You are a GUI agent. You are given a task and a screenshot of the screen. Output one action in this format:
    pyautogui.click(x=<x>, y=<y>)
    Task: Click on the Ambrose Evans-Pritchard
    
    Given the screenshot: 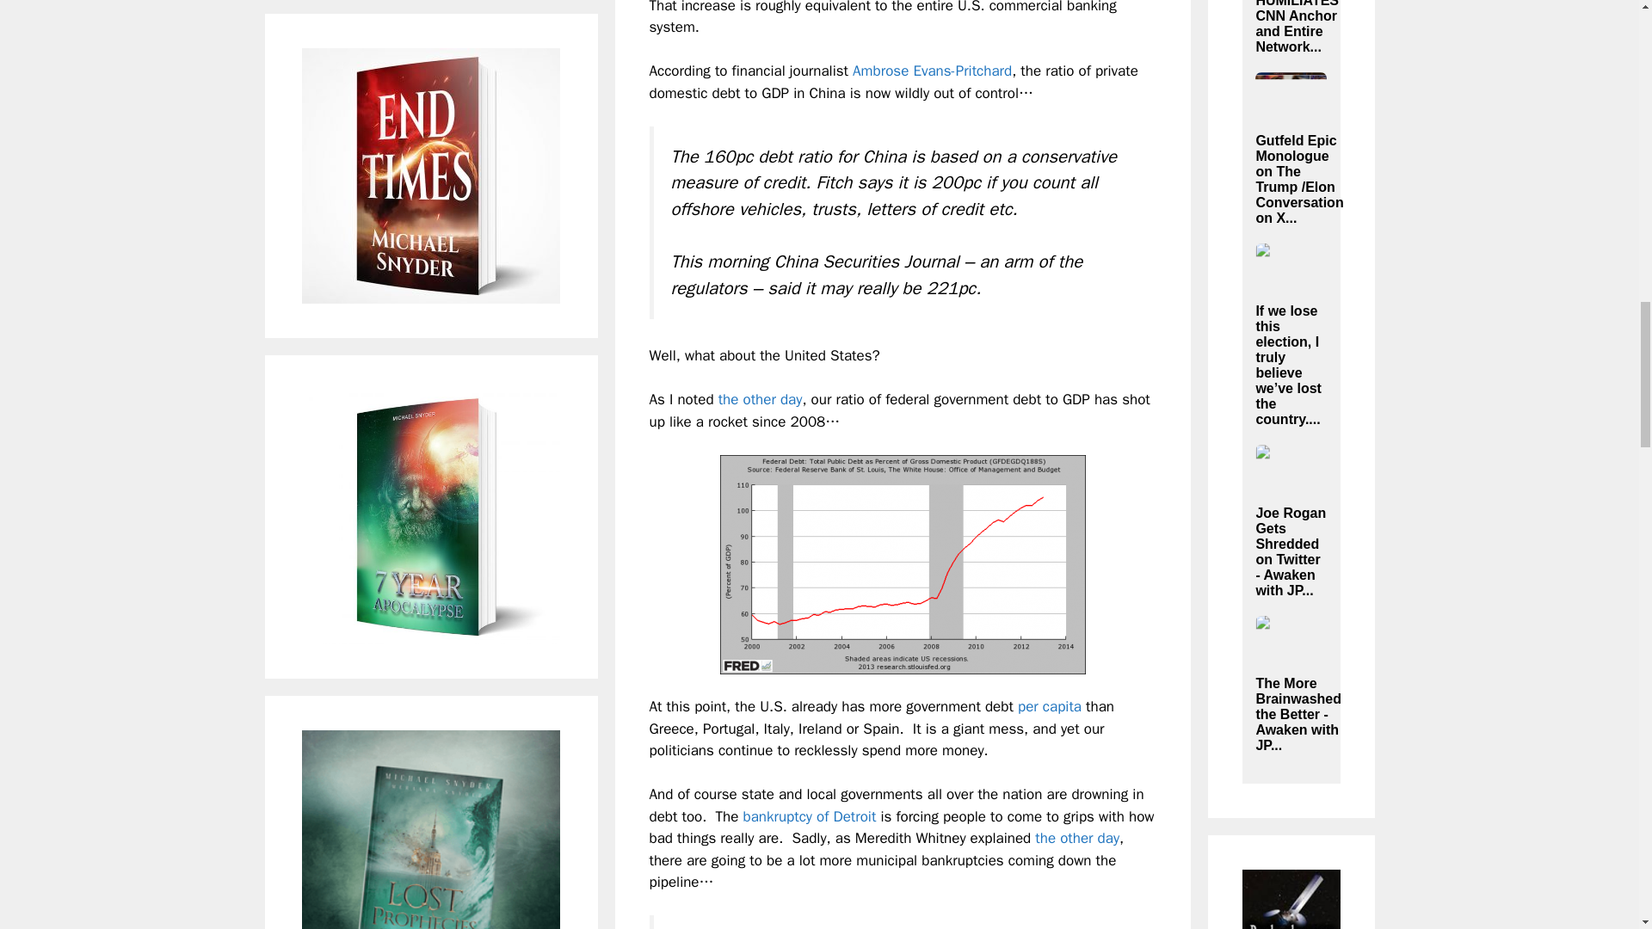 What is the action you would take?
    pyautogui.click(x=931, y=71)
    